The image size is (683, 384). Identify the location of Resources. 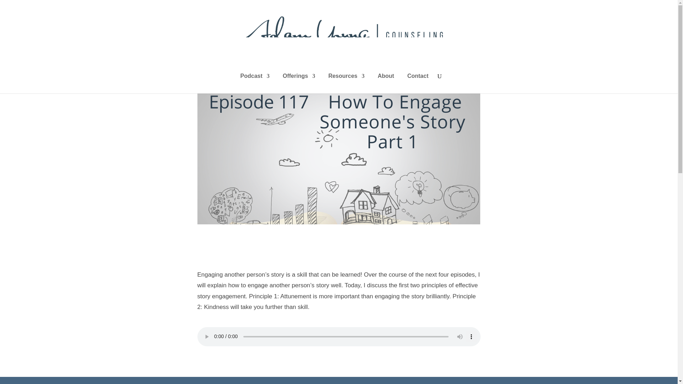
(346, 82).